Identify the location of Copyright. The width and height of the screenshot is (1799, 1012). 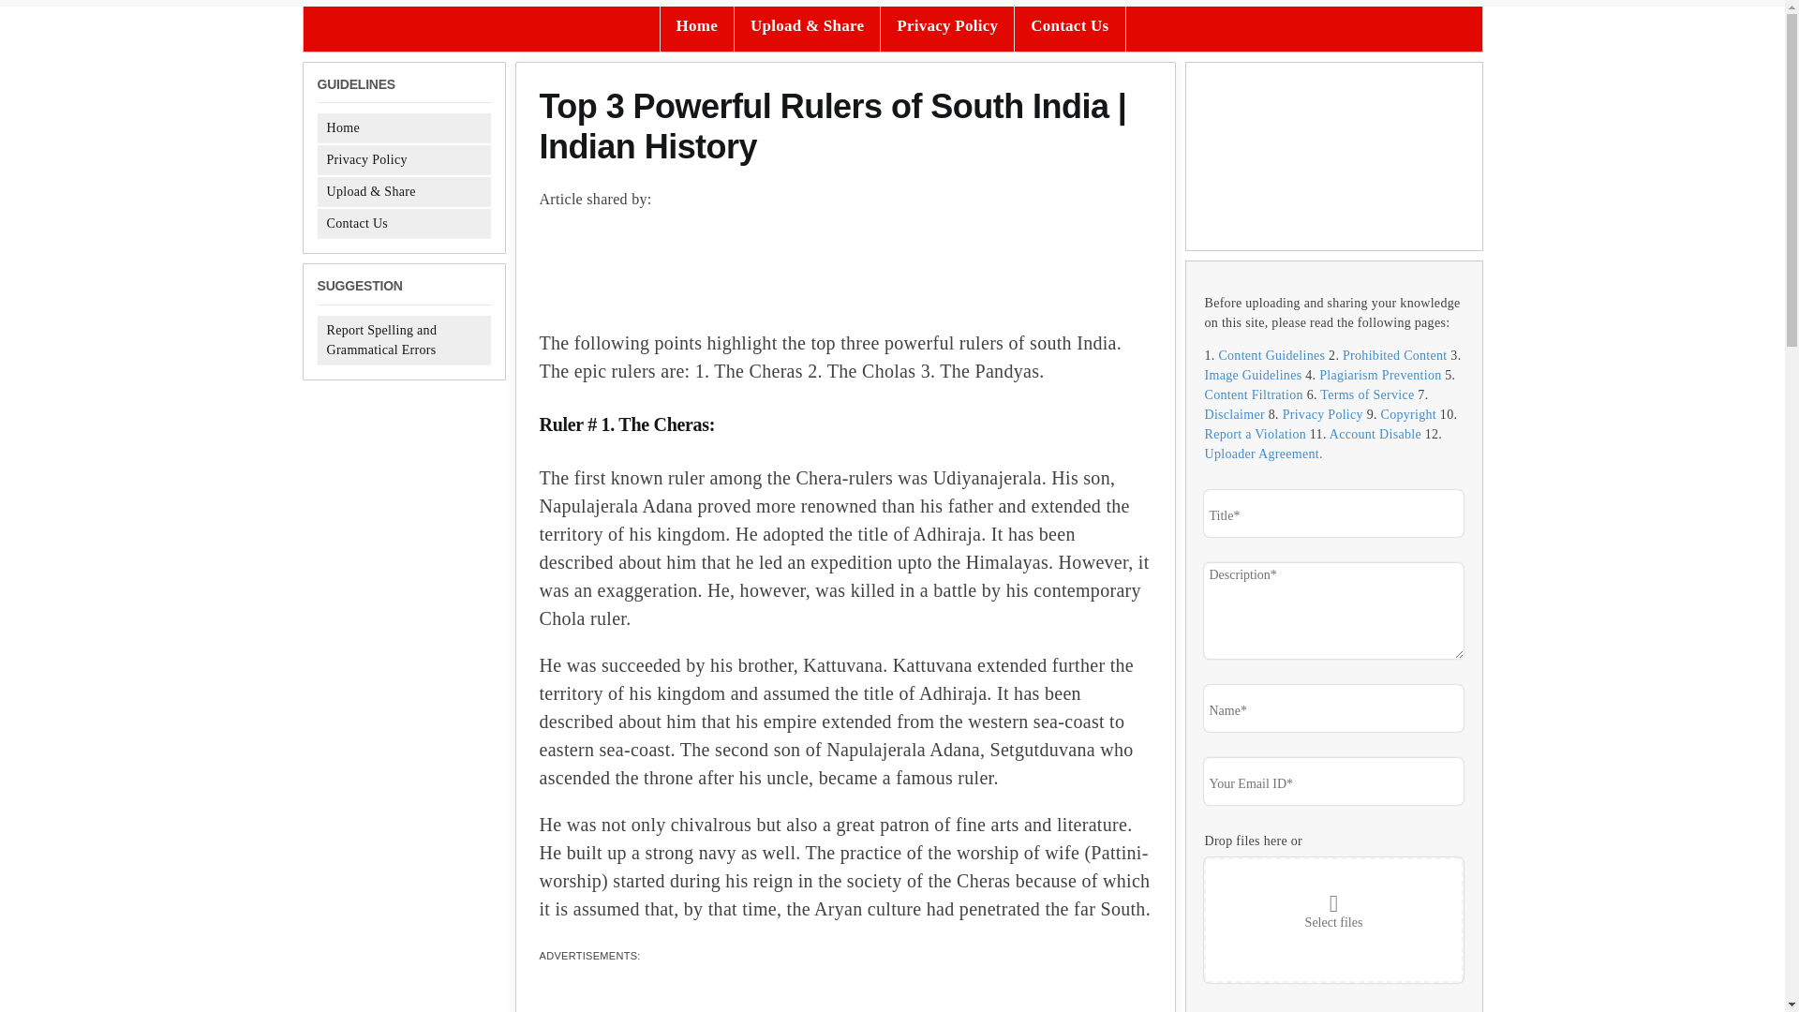
(1408, 414).